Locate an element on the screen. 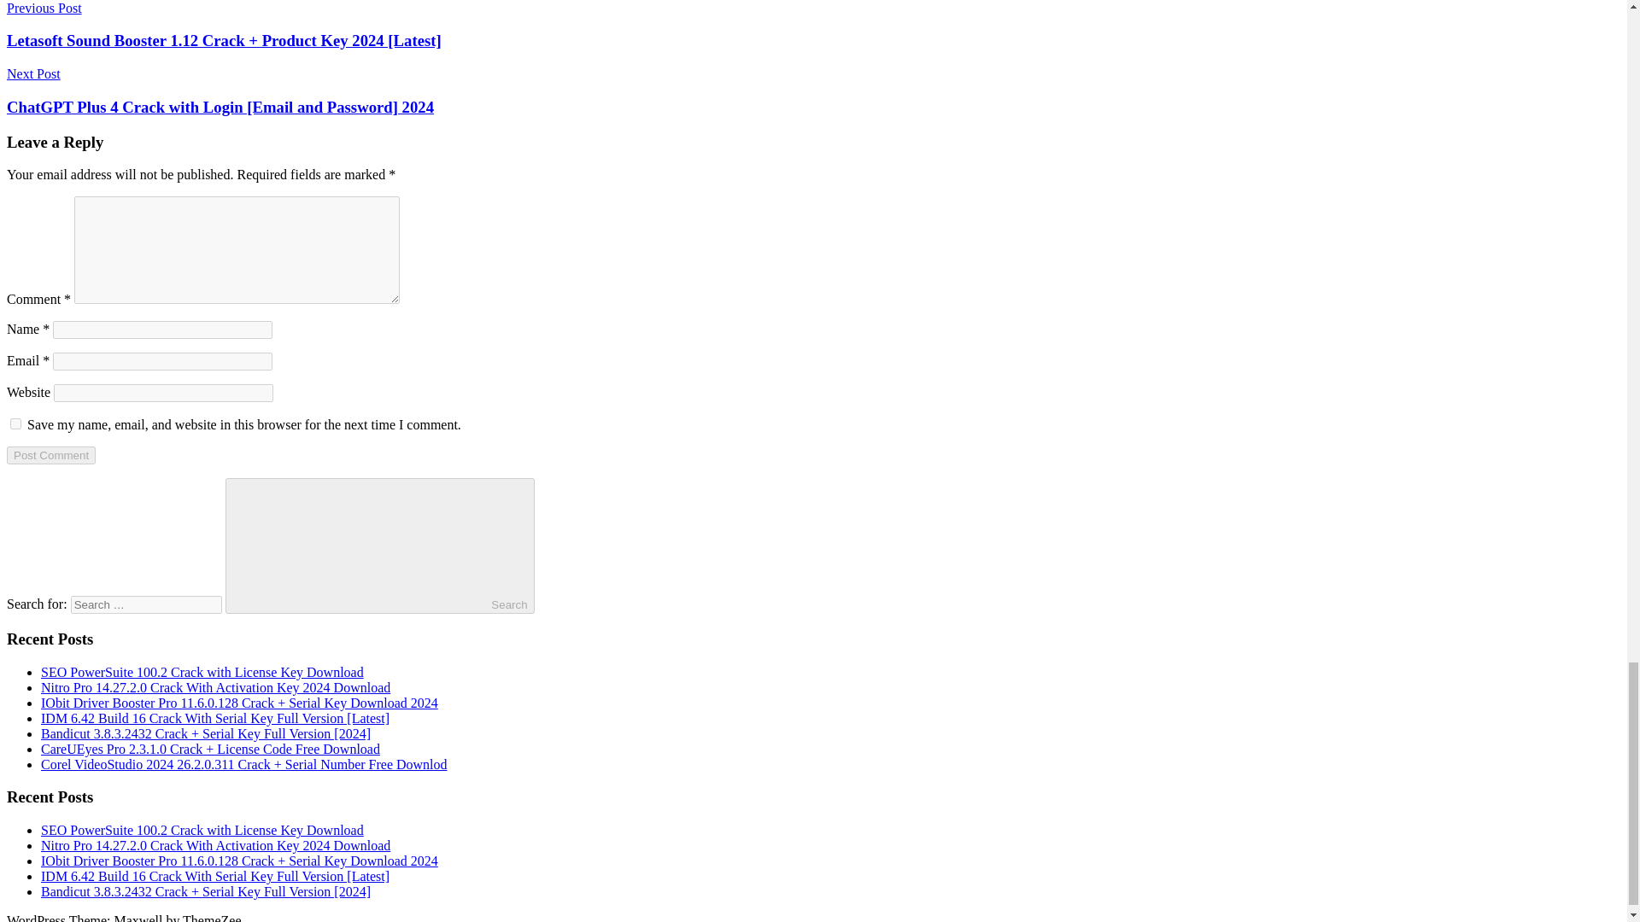 This screenshot has width=1640, height=922. SEO PowerSuite 100.2 Crack with License Key Download is located at coordinates (202, 830).